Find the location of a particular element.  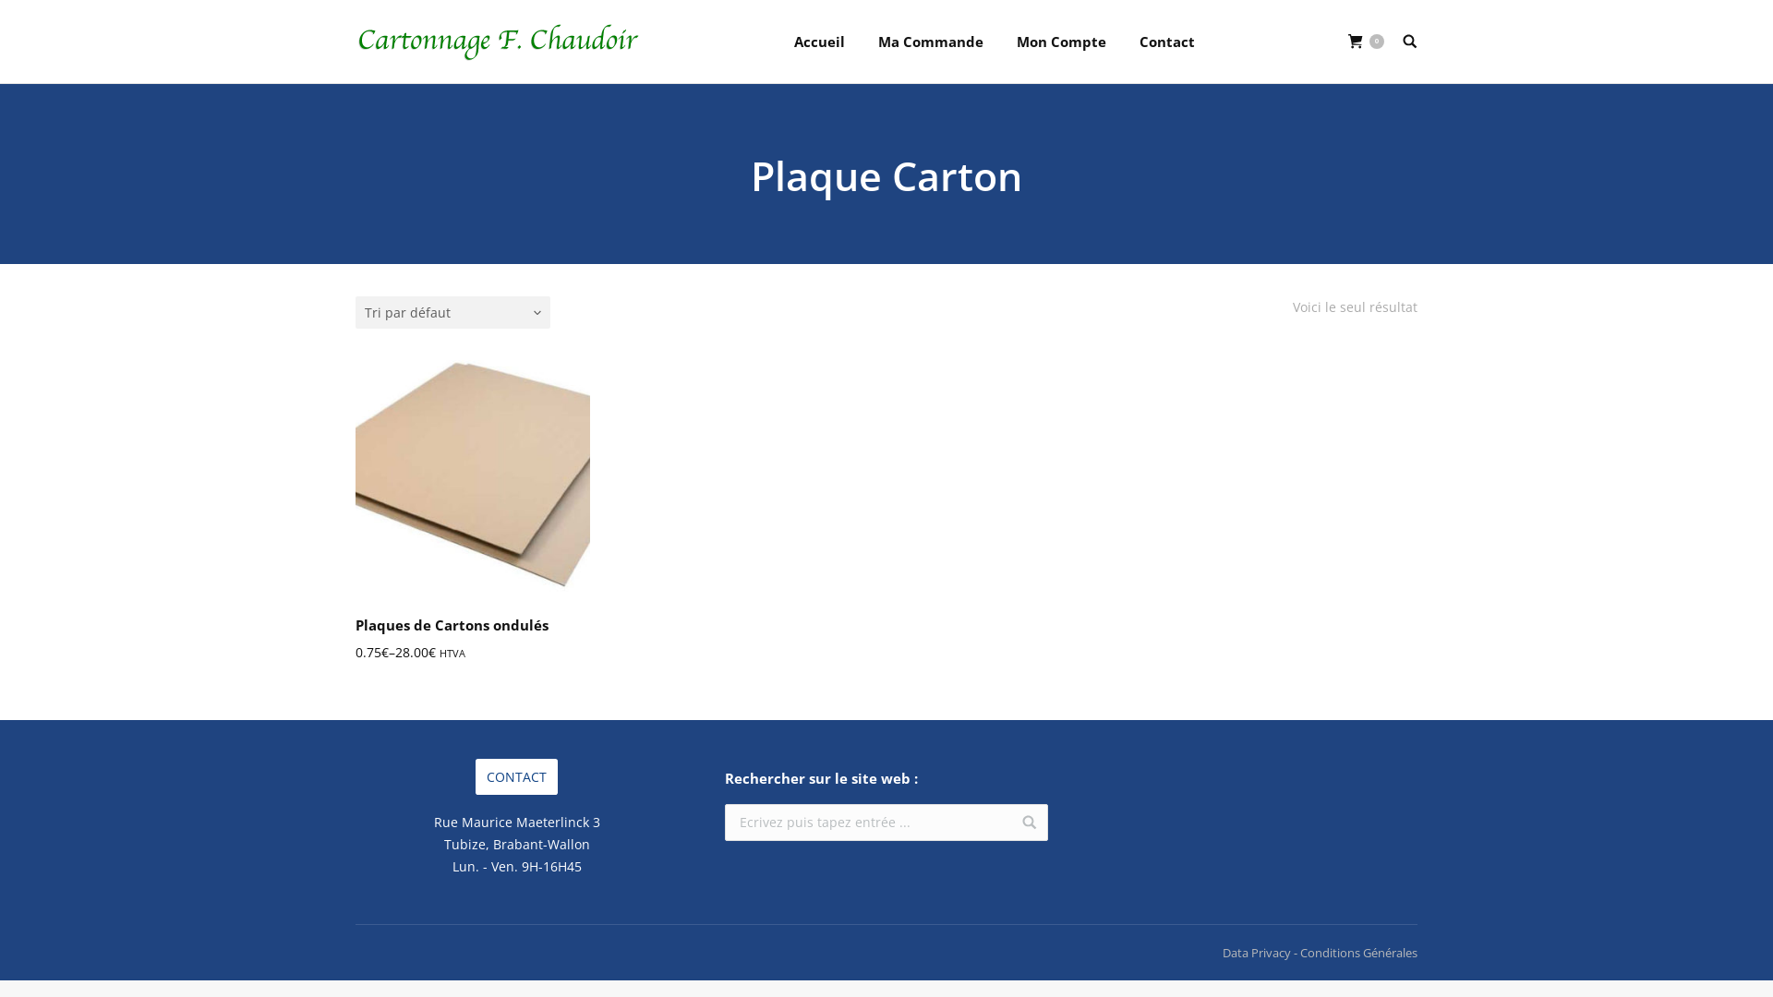

CONTACT is located at coordinates (517, 777).